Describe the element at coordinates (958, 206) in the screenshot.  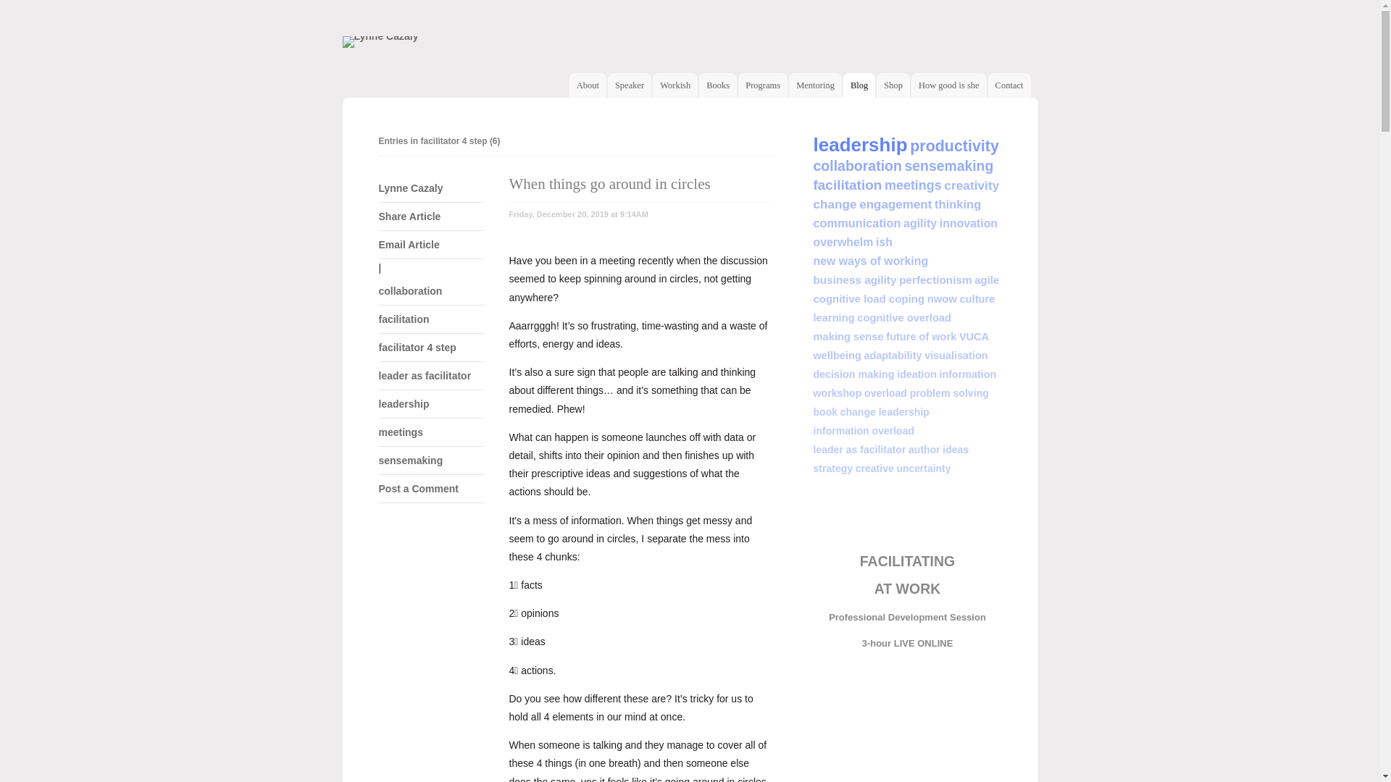
I see `thinking` at that location.